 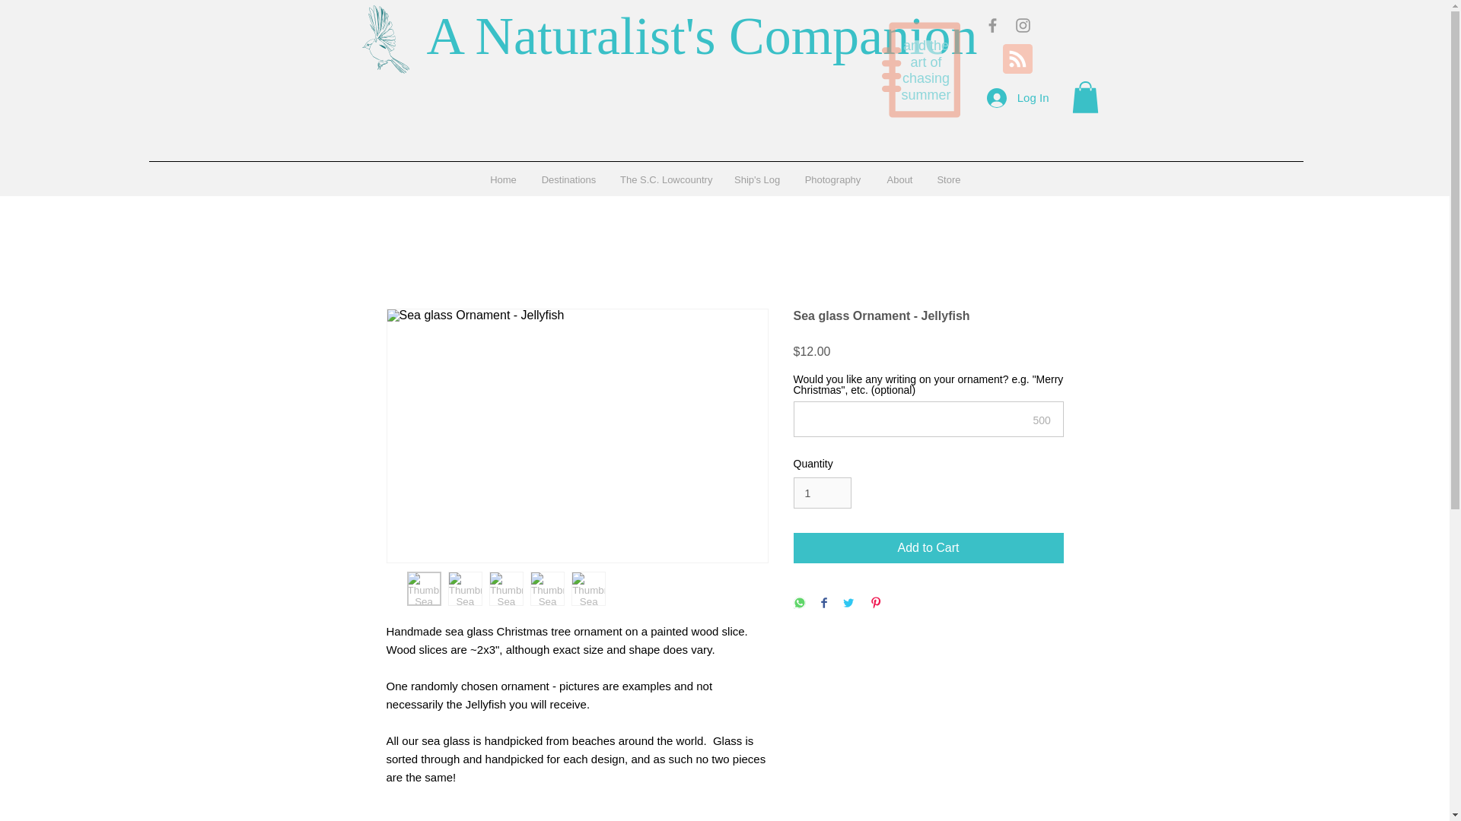 What do you see at coordinates (503, 179) in the screenshot?
I see `Home` at bounding box center [503, 179].